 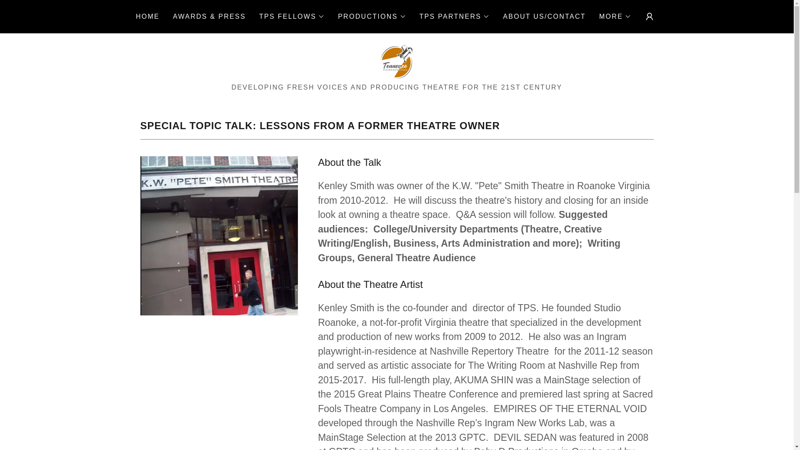 I want to click on TPS PARTNERS, so click(x=454, y=17).